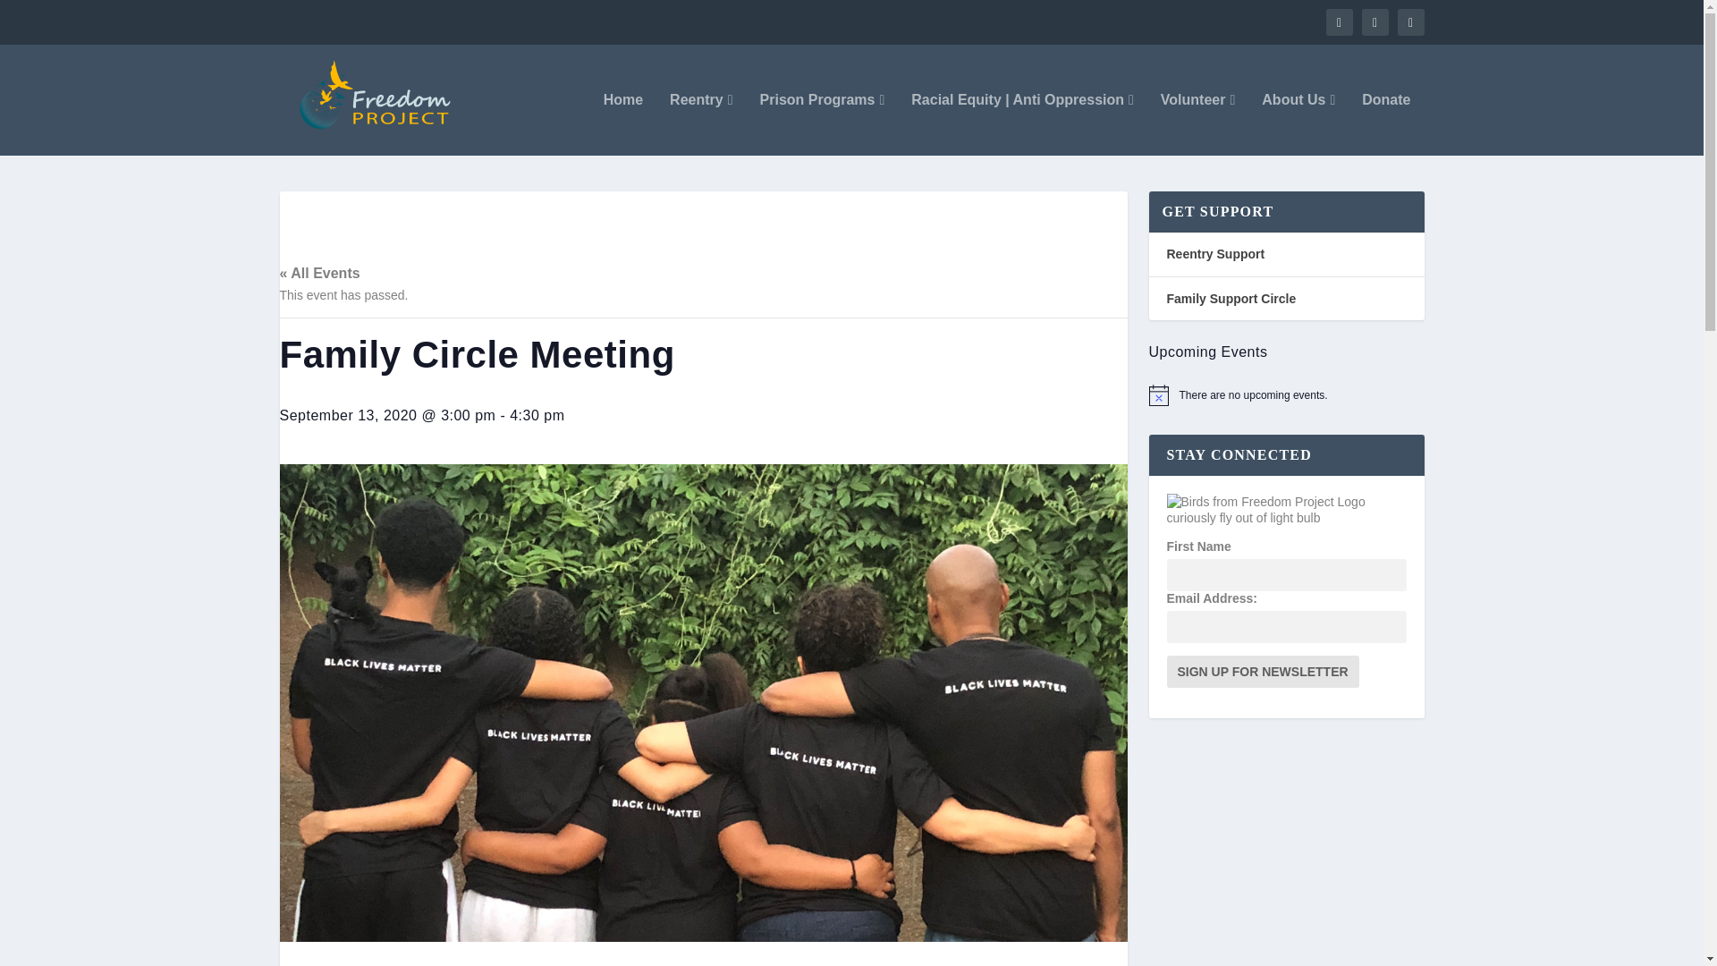 The width and height of the screenshot is (1717, 966). What do you see at coordinates (823, 123) in the screenshot?
I see `Prison Programs` at bounding box center [823, 123].